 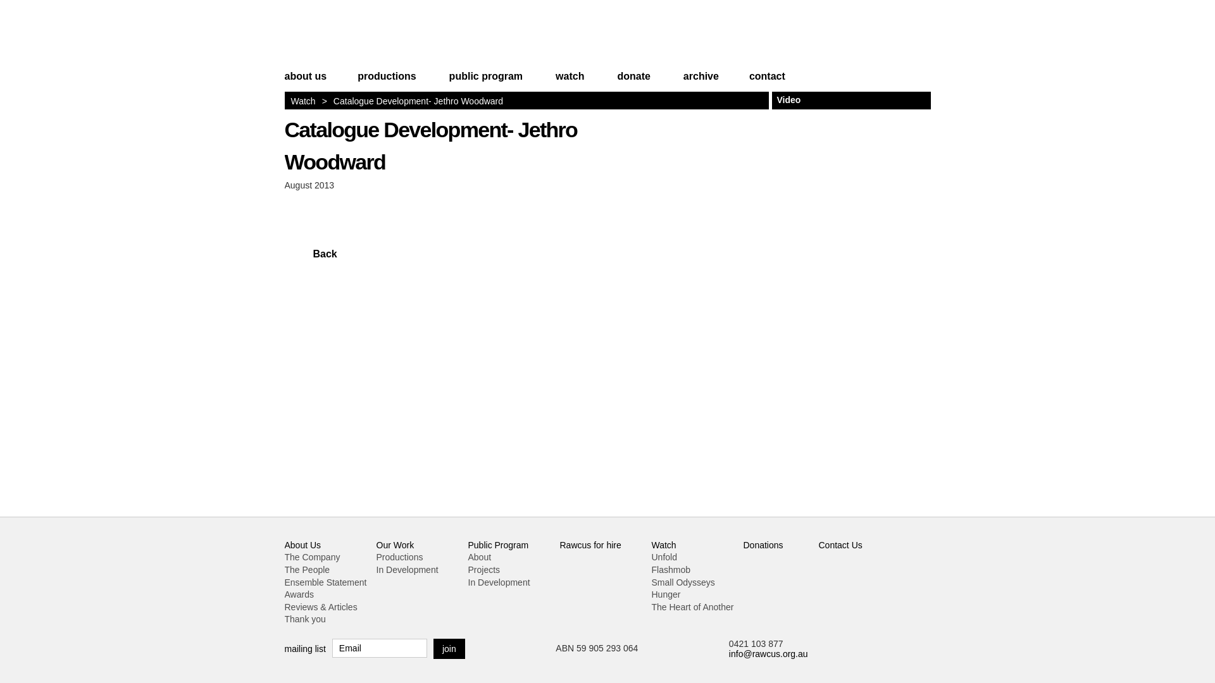 I want to click on In Development, so click(x=499, y=582).